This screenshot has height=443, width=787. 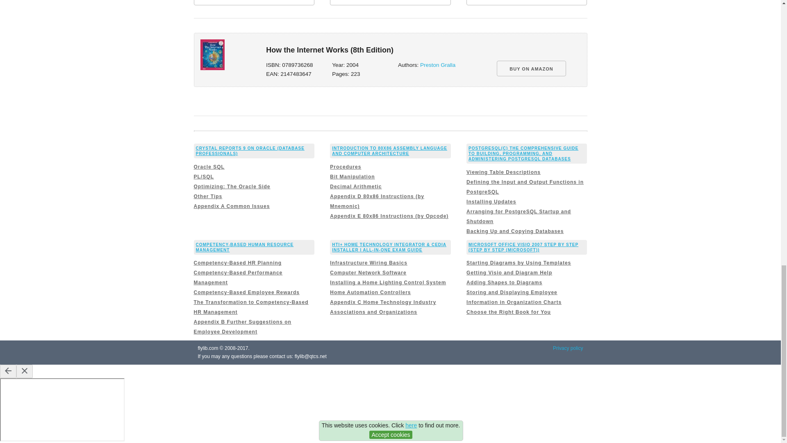 I want to click on PREVIOUS PAGE, so click(x=254, y=2).